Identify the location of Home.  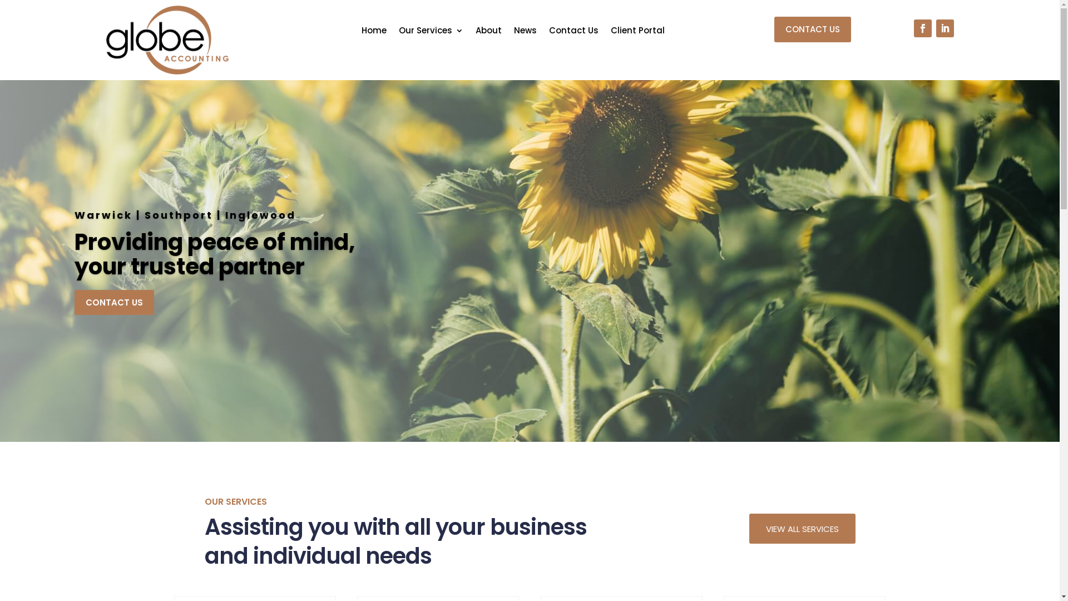
(374, 33).